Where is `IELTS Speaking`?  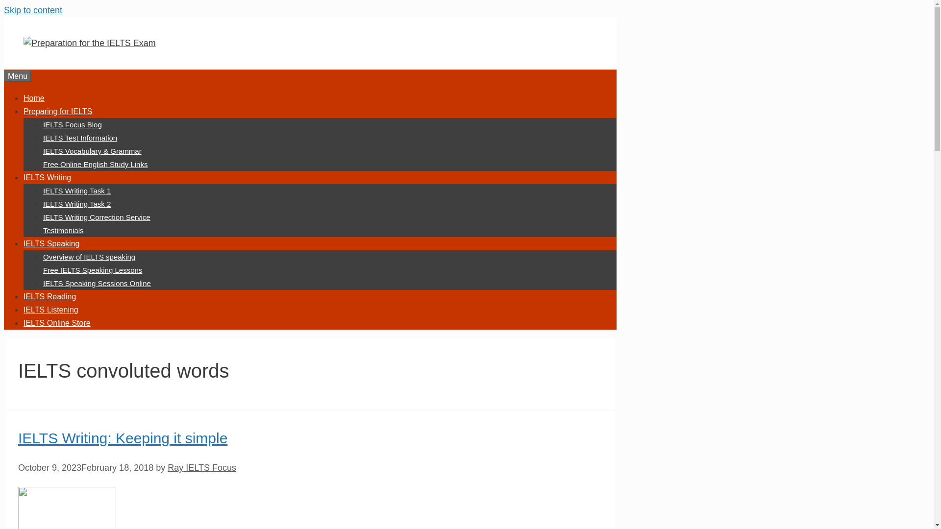 IELTS Speaking is located at coordinates (51, 244).